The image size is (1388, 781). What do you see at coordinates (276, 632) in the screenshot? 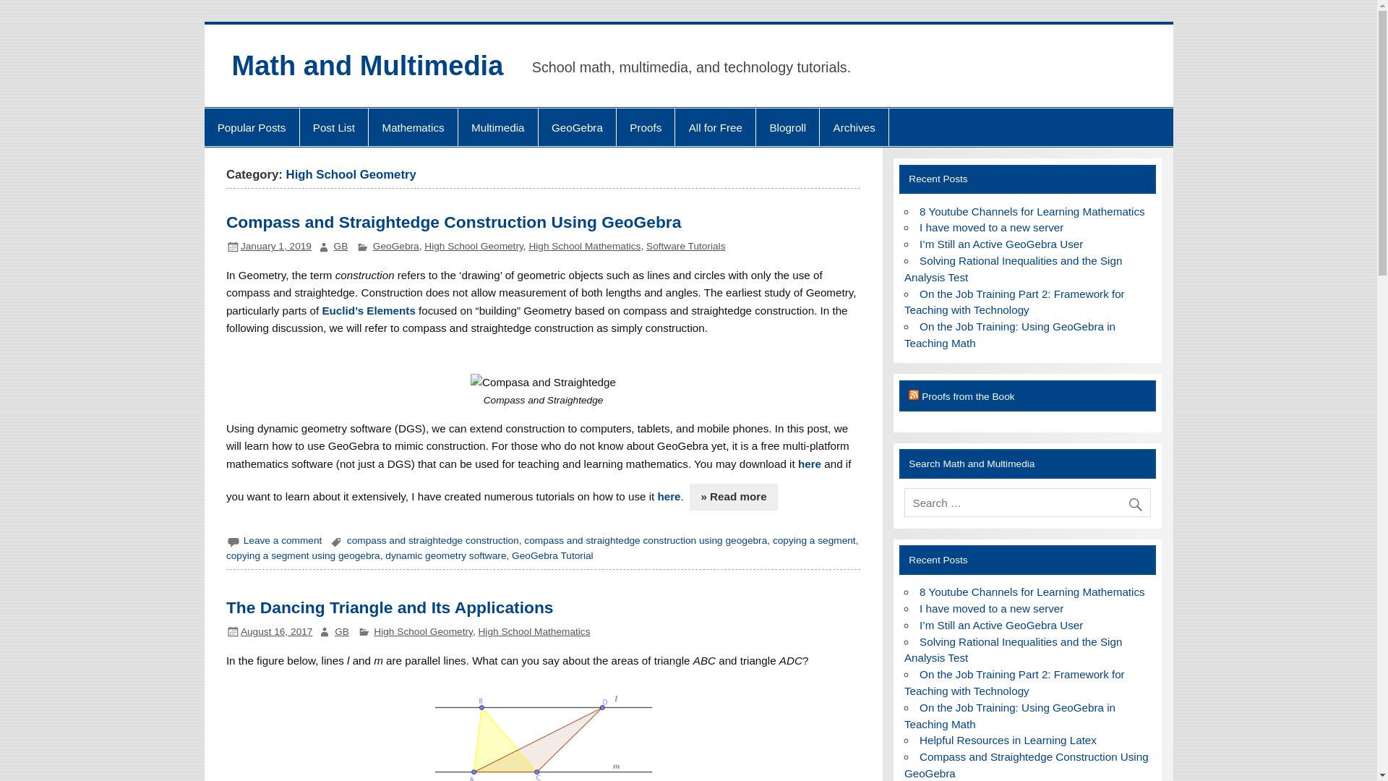
I see `August 16, 2017` at bounding box center [276, 632].